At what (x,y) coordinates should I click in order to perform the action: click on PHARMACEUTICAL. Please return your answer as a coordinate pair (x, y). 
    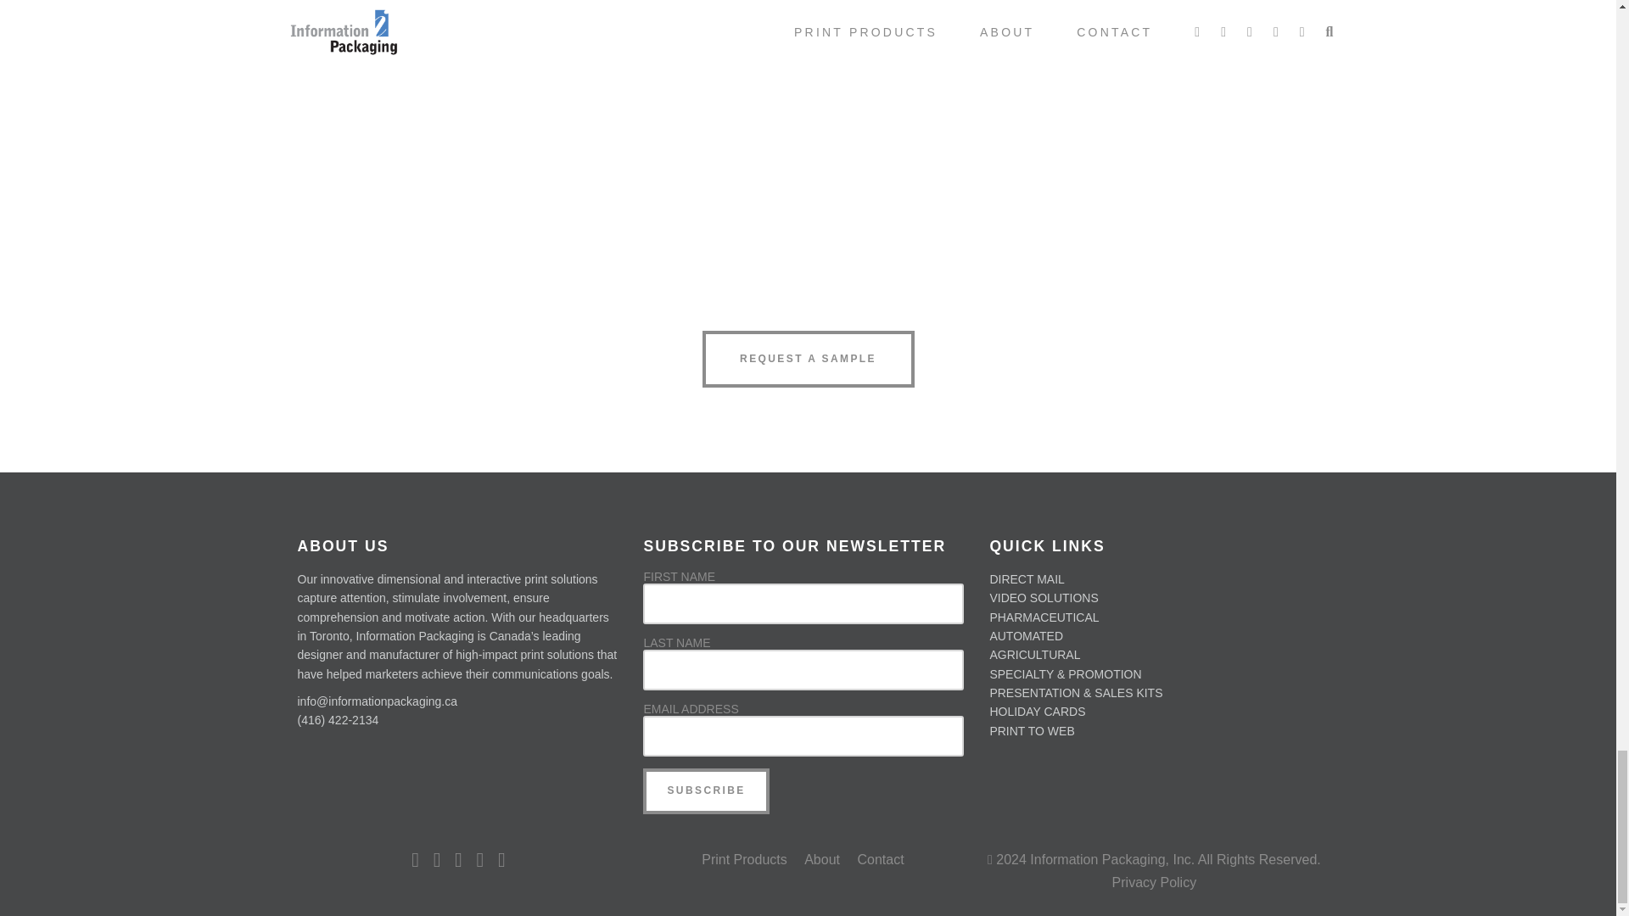
    Looking at the image, I should click on (1044, 617).